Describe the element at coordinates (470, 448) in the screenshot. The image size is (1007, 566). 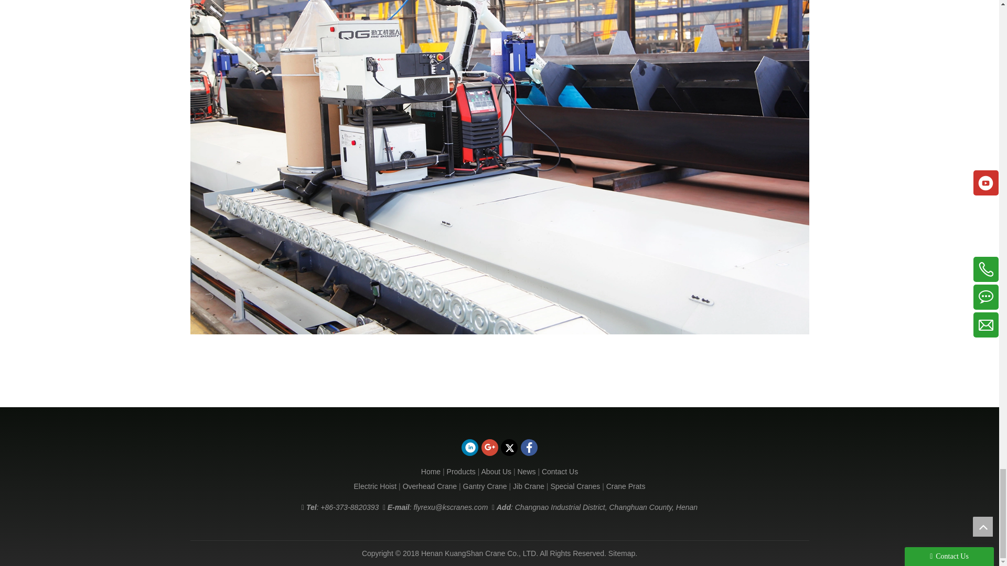
I see `Linkedin` at that location.